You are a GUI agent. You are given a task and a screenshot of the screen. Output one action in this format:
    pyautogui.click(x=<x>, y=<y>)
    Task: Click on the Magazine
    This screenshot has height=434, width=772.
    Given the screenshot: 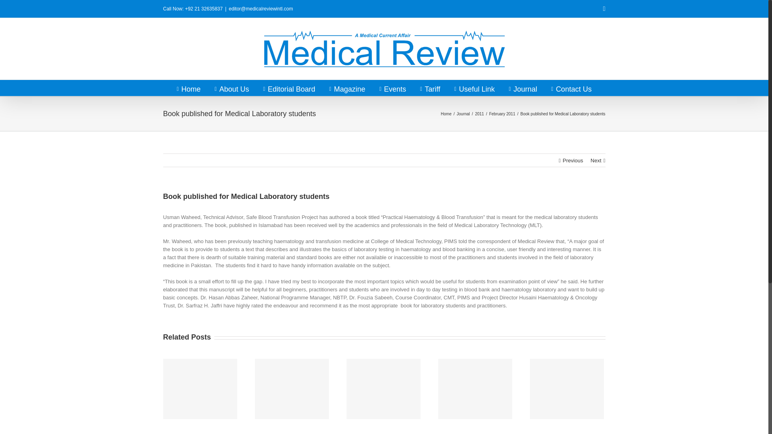 What is the action you would take?
    pyautogui.click(x=347, y=88)
    